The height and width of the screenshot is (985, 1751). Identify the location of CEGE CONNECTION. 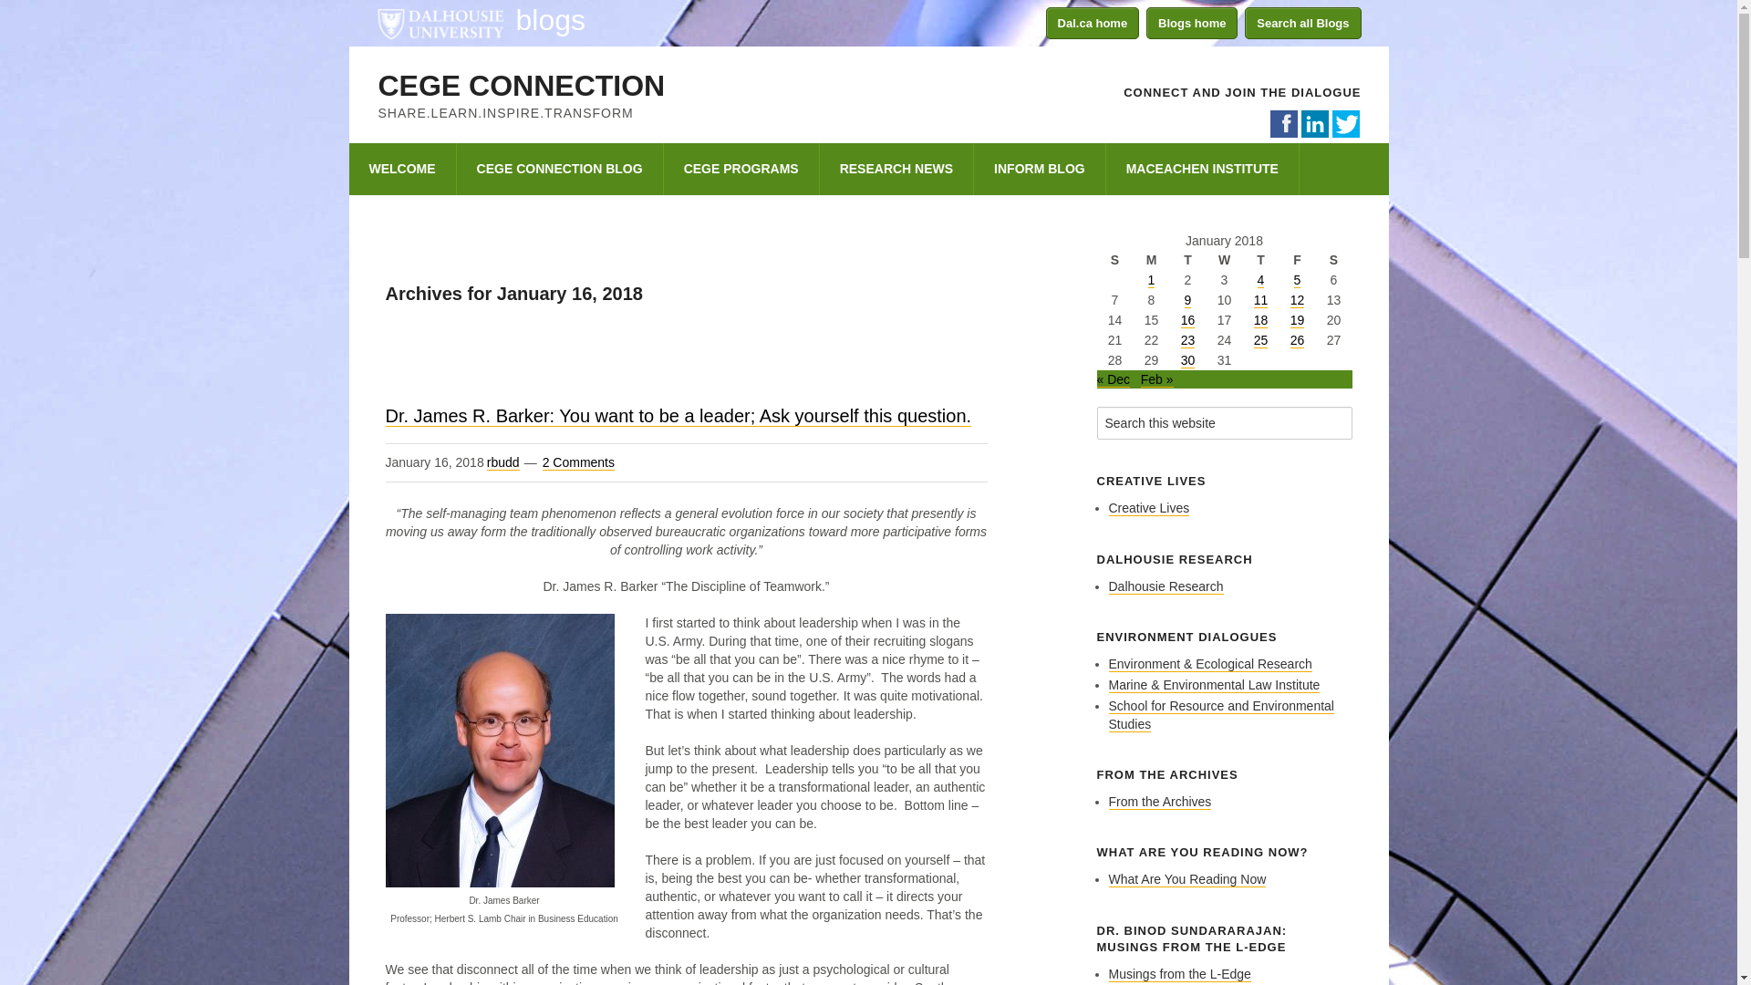
(522, 86).